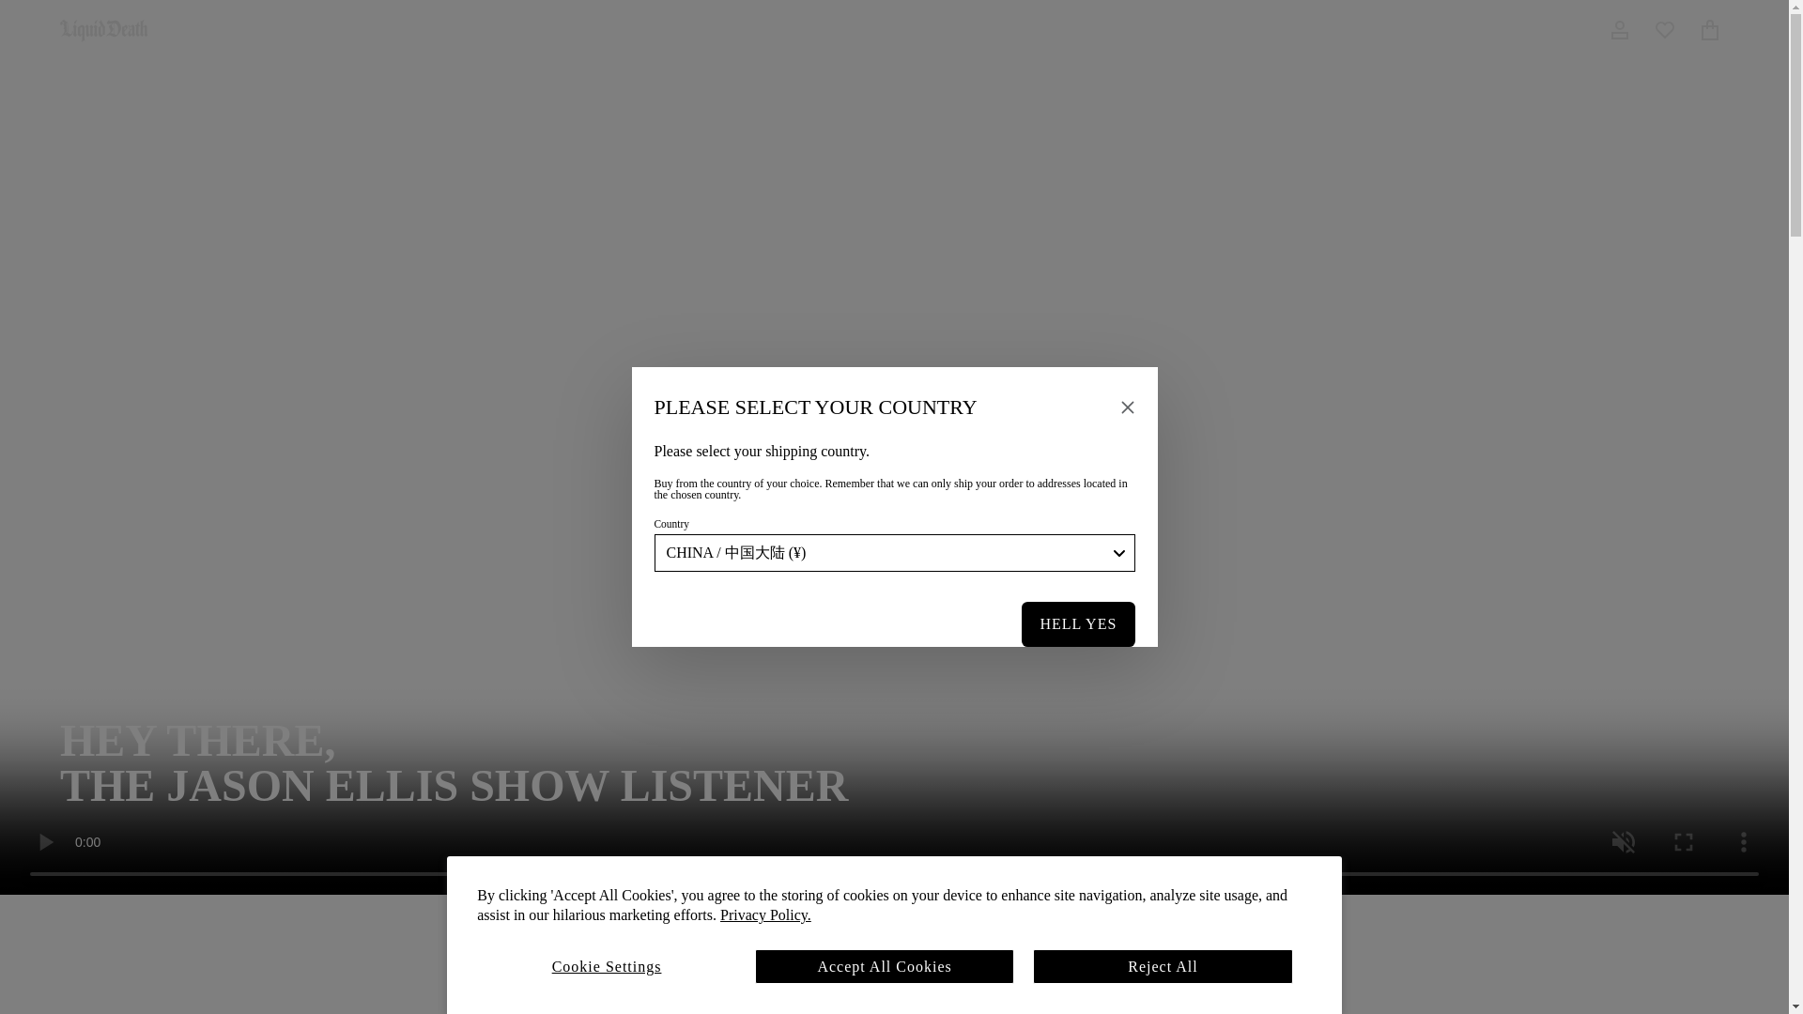 The width and height of the screenshot is (1803, 1014). Describe the element at coordinates (1078, 624) in the screenshot. I see `HELL YES` at that location.